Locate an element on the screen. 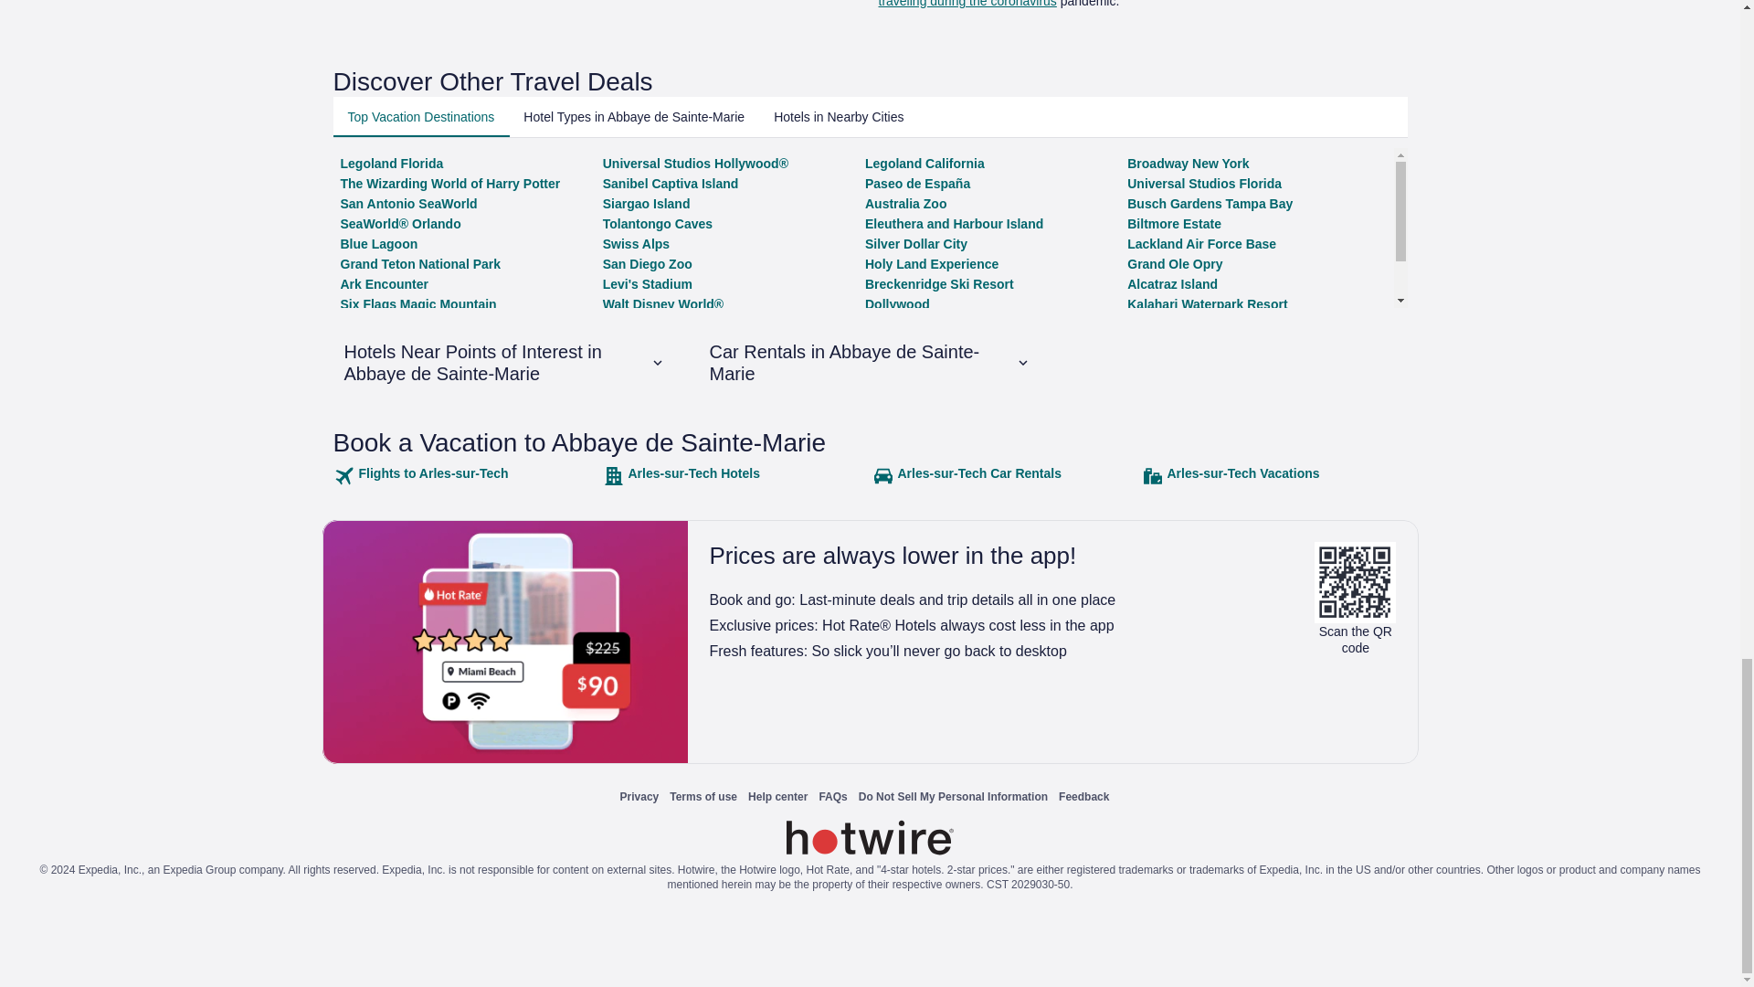 The height and width of the screenshot is (987, 1754). guidance on traveling during the coronavirus is located at coordinates (1131, 4).